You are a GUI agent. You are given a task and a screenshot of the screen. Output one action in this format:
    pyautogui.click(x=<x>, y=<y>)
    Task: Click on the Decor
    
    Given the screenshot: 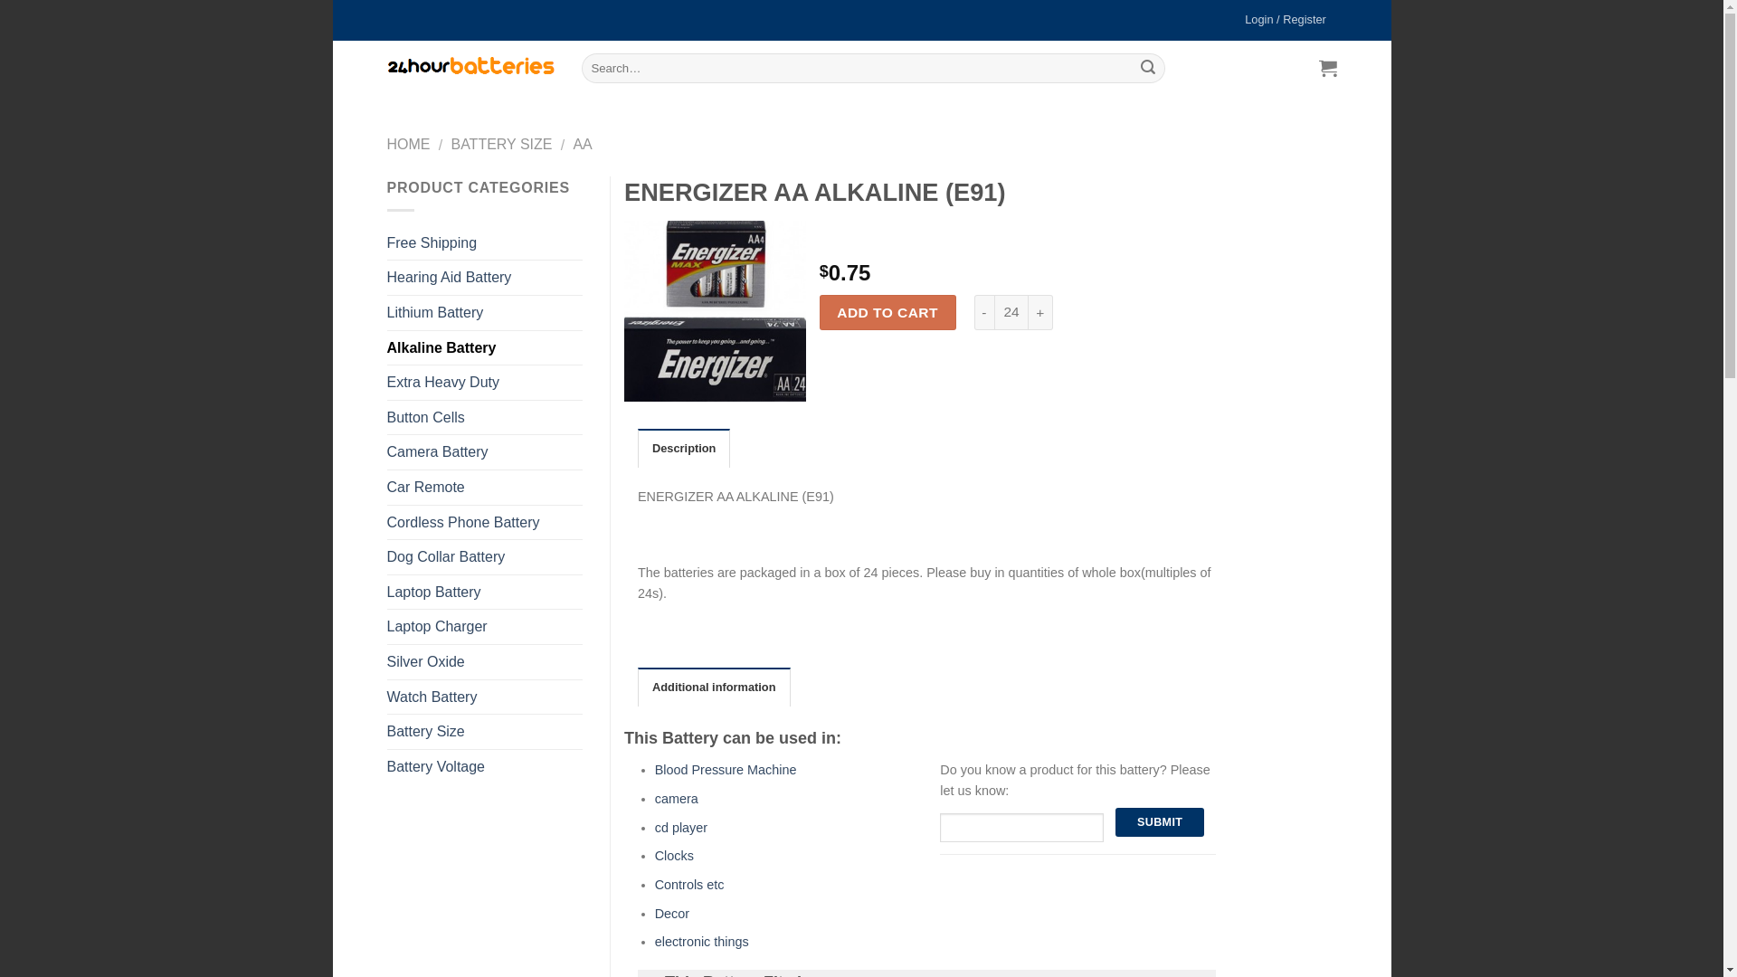 What is the action you would take?
    pyautogui.click(x=672, y=914)
    